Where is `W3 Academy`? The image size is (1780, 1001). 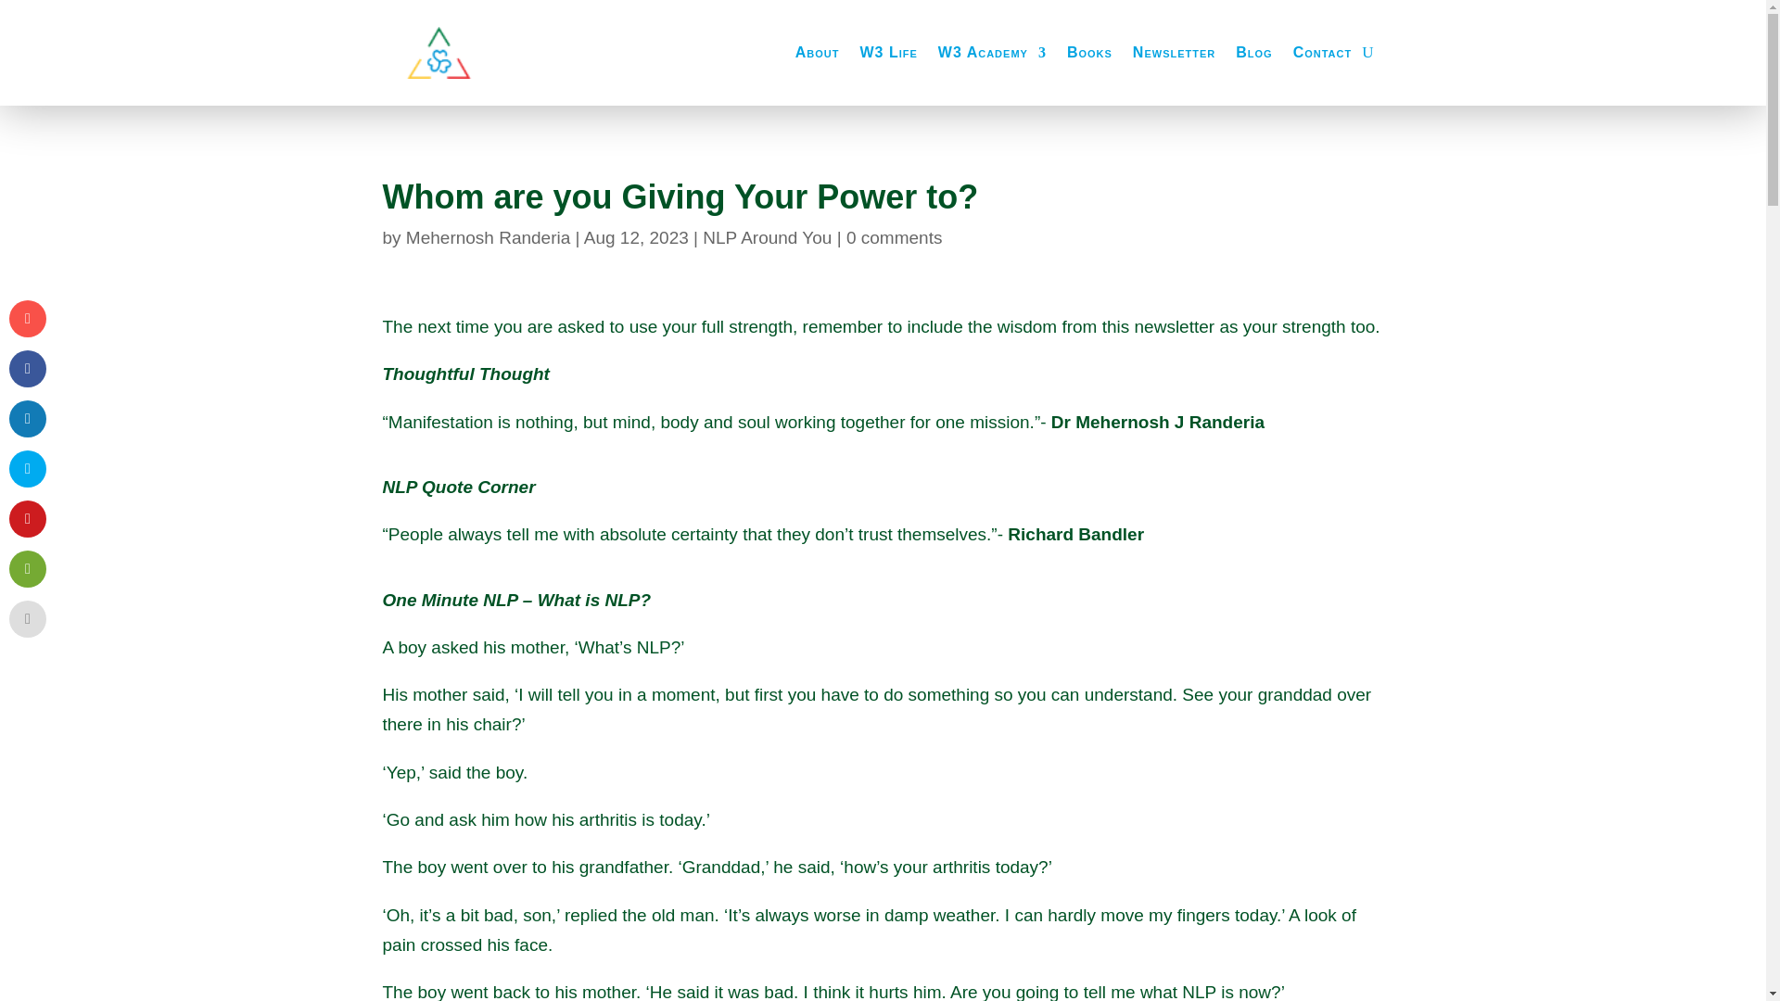 W3 Academy is located at coordinates (992, 53).